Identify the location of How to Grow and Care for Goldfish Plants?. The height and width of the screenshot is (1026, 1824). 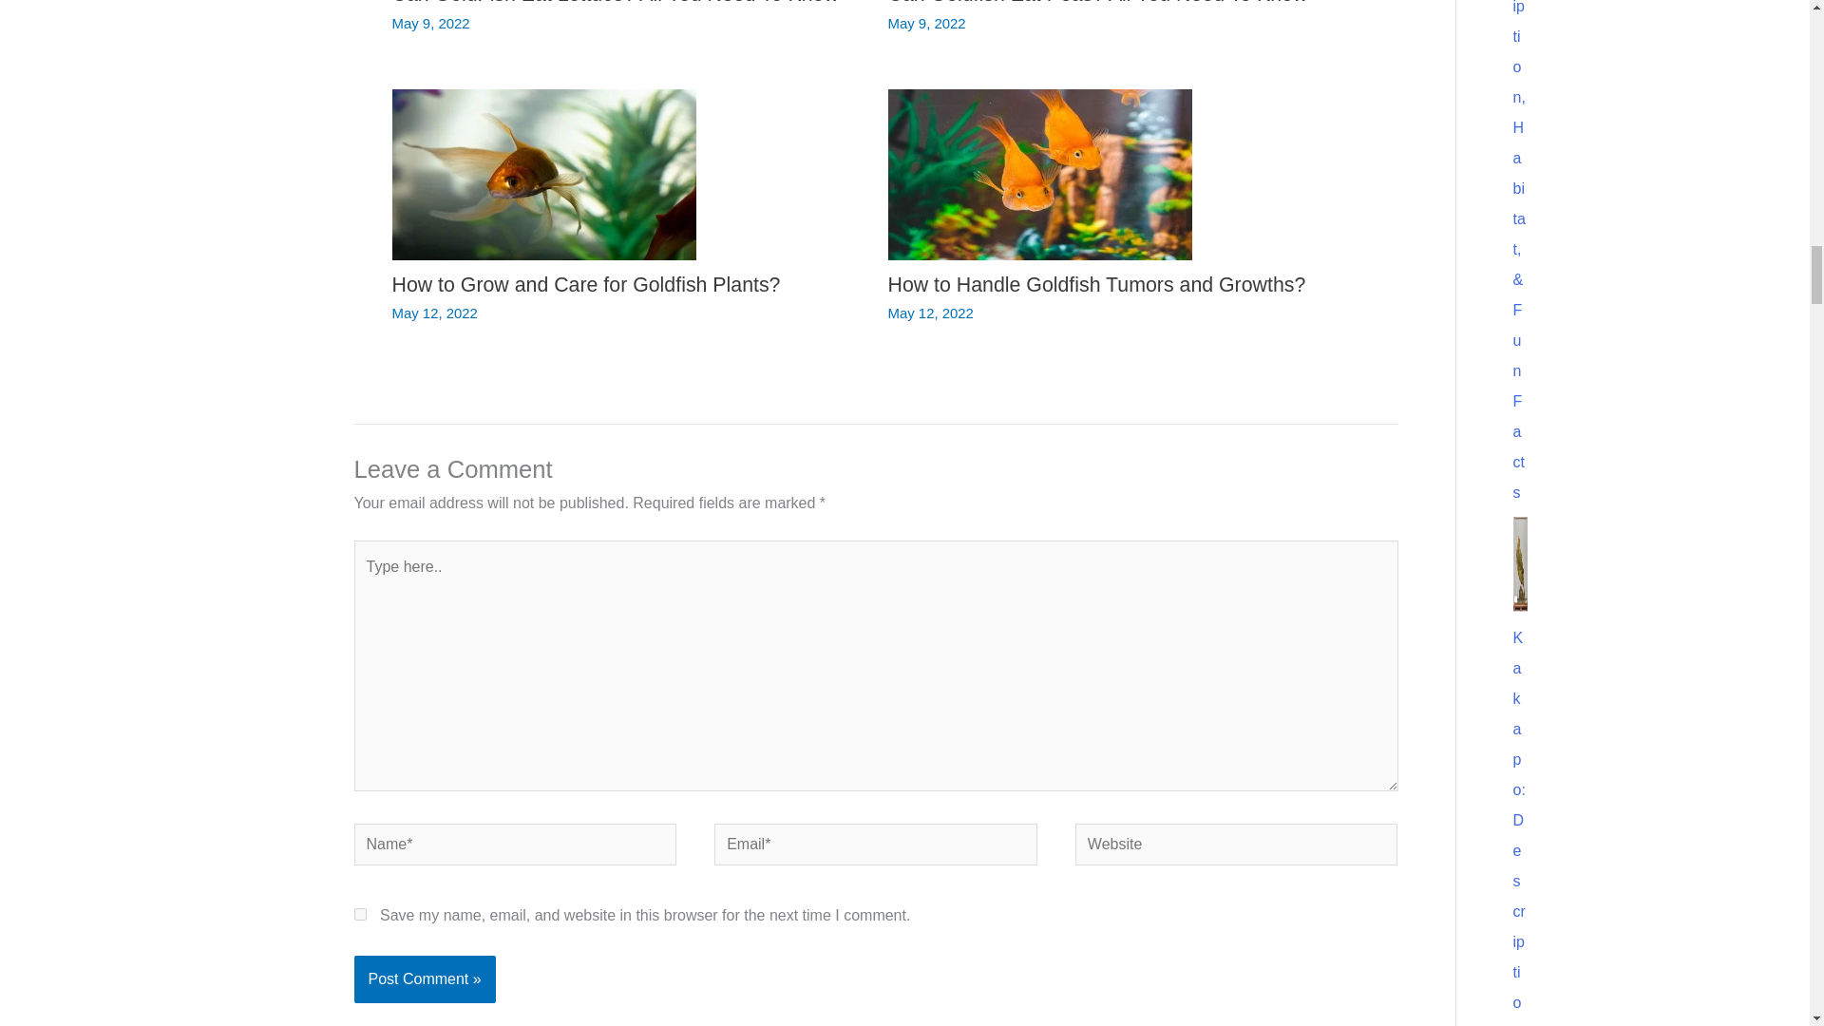
(585, 285).